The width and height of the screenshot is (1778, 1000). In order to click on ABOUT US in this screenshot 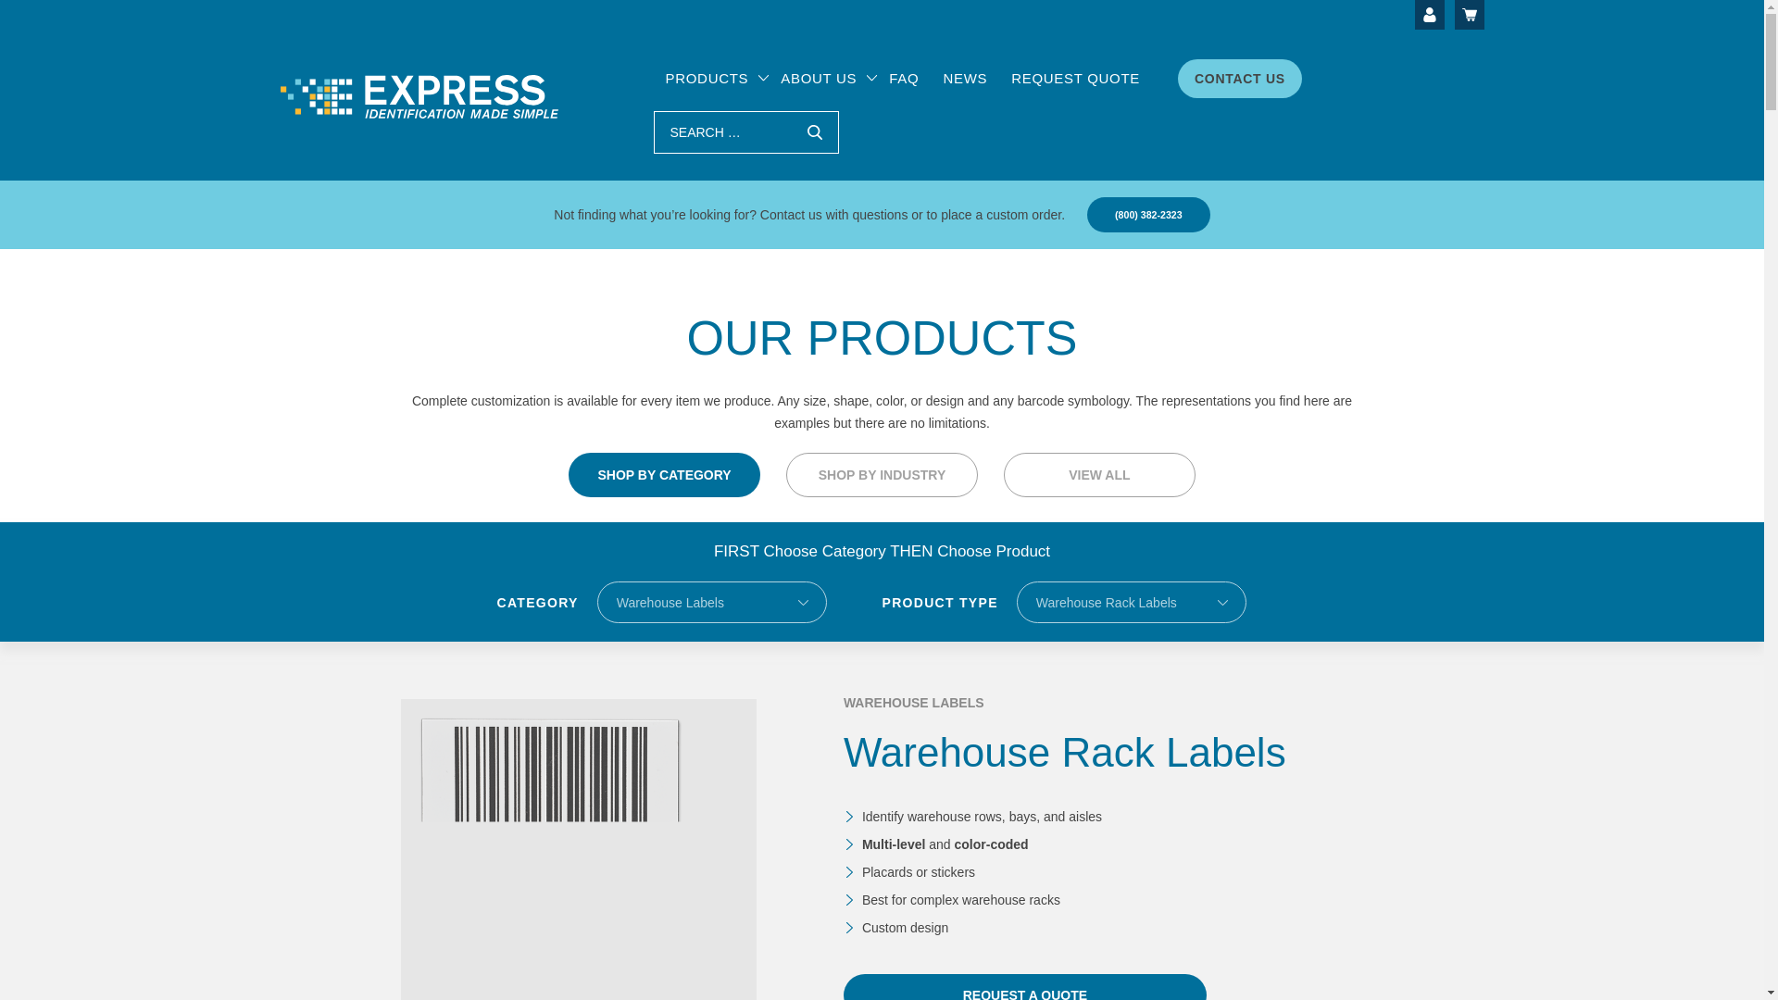, I will do `click(819, 79)`.